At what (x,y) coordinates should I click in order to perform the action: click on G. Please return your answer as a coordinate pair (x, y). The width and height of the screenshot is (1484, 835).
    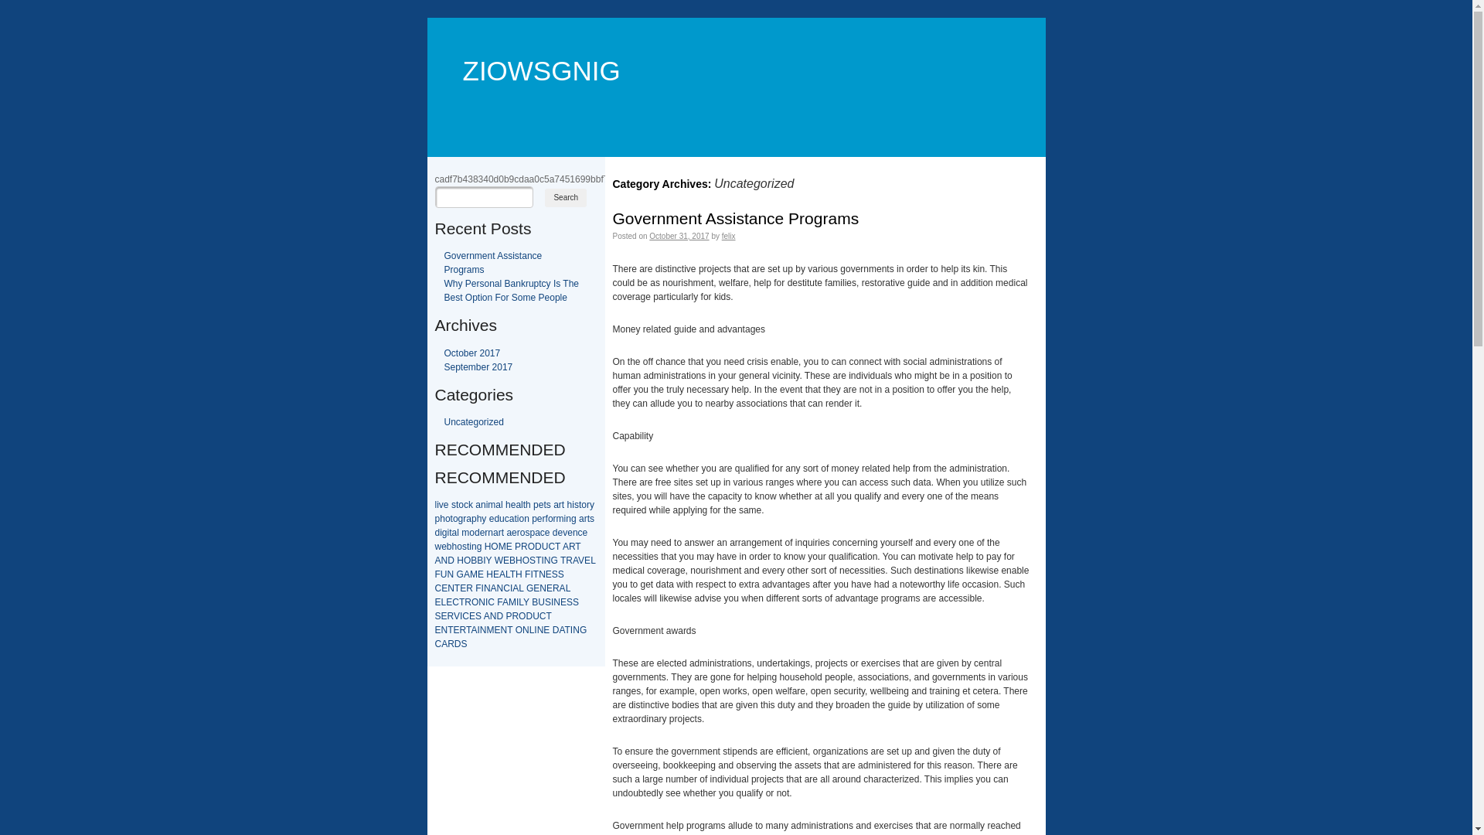
    Looking at the image, I should click on (461, 574).